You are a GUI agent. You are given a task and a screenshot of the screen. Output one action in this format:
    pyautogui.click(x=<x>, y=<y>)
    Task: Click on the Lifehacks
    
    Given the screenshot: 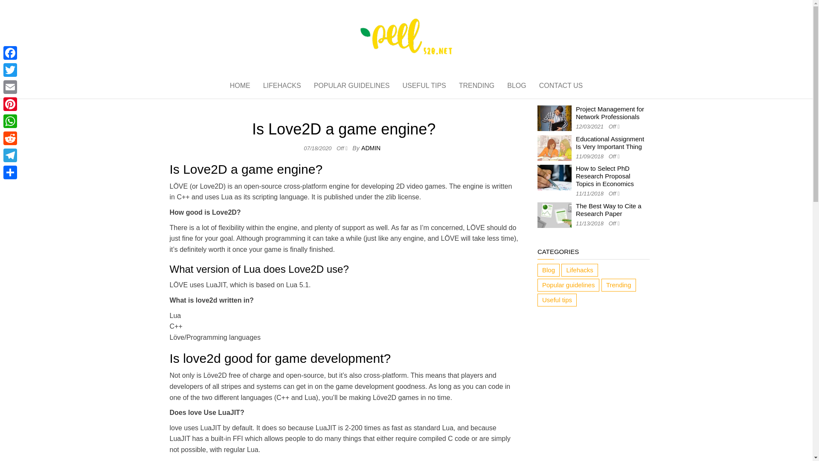 What is the action you would take?
    pyautogui.click(x=579, y=270)
    